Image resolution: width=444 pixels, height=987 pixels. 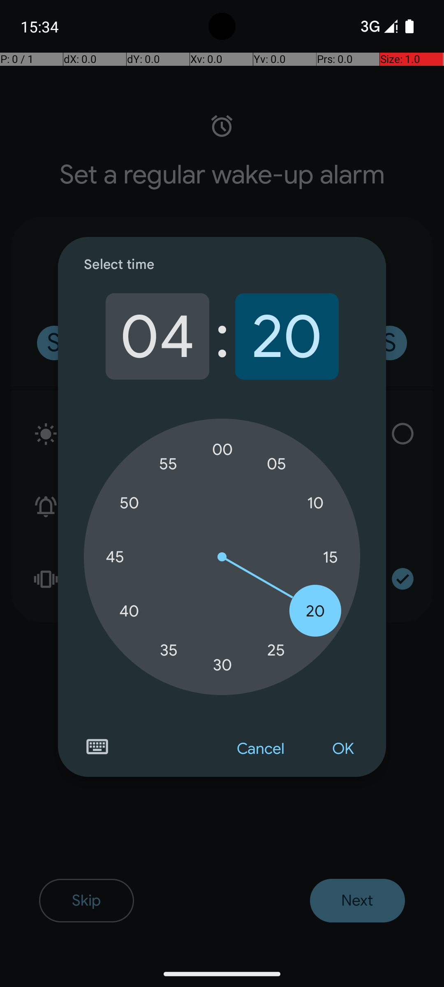 I want to click on 35, so click(x=169, y=650).